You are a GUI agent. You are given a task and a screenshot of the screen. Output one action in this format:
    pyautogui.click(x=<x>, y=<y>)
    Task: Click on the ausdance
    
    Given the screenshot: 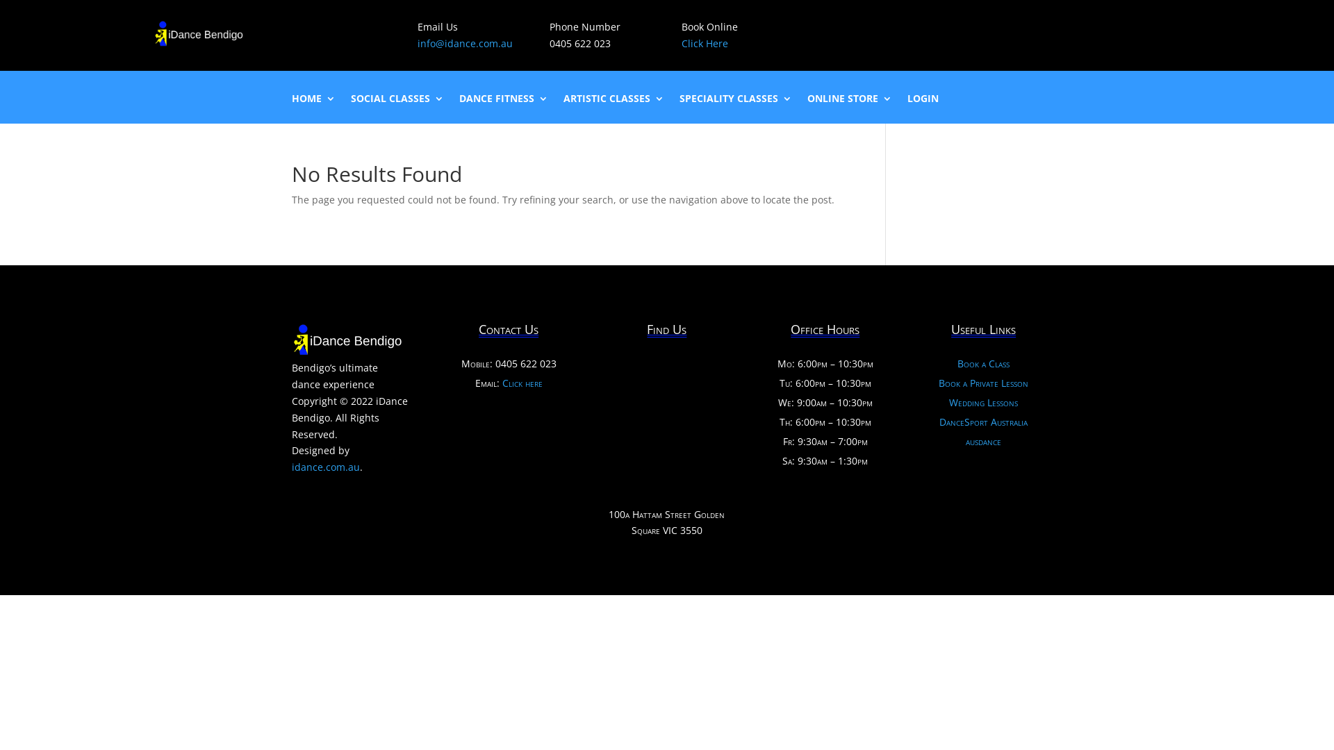 What is the action you would take?
    pyautogui.click(x=984, y=442)
    